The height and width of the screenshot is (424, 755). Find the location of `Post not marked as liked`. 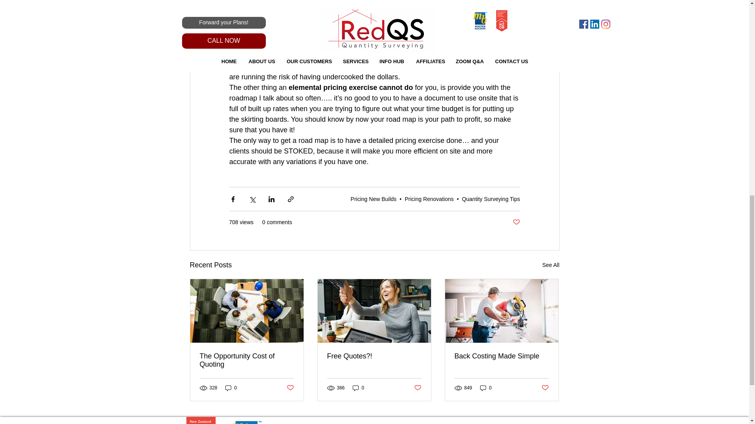

Post not marked as liked is located at coordinates (289, 388).